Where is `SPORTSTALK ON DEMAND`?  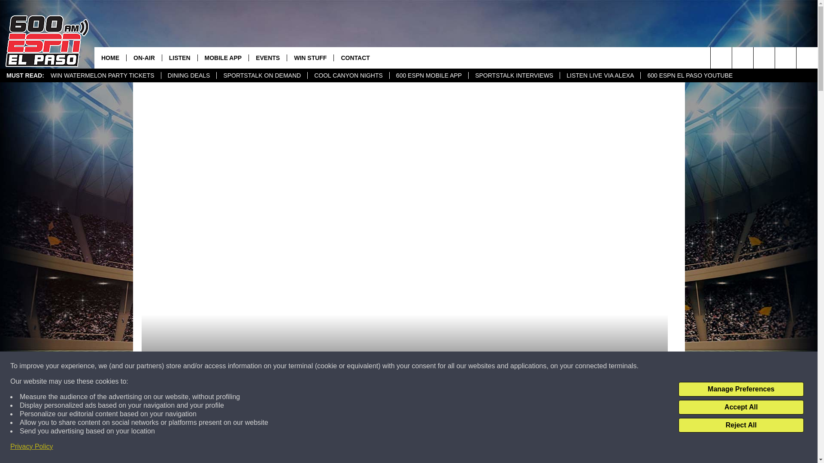
SPORTSTALK ON DEMAND is located at coordinates (262, 75).